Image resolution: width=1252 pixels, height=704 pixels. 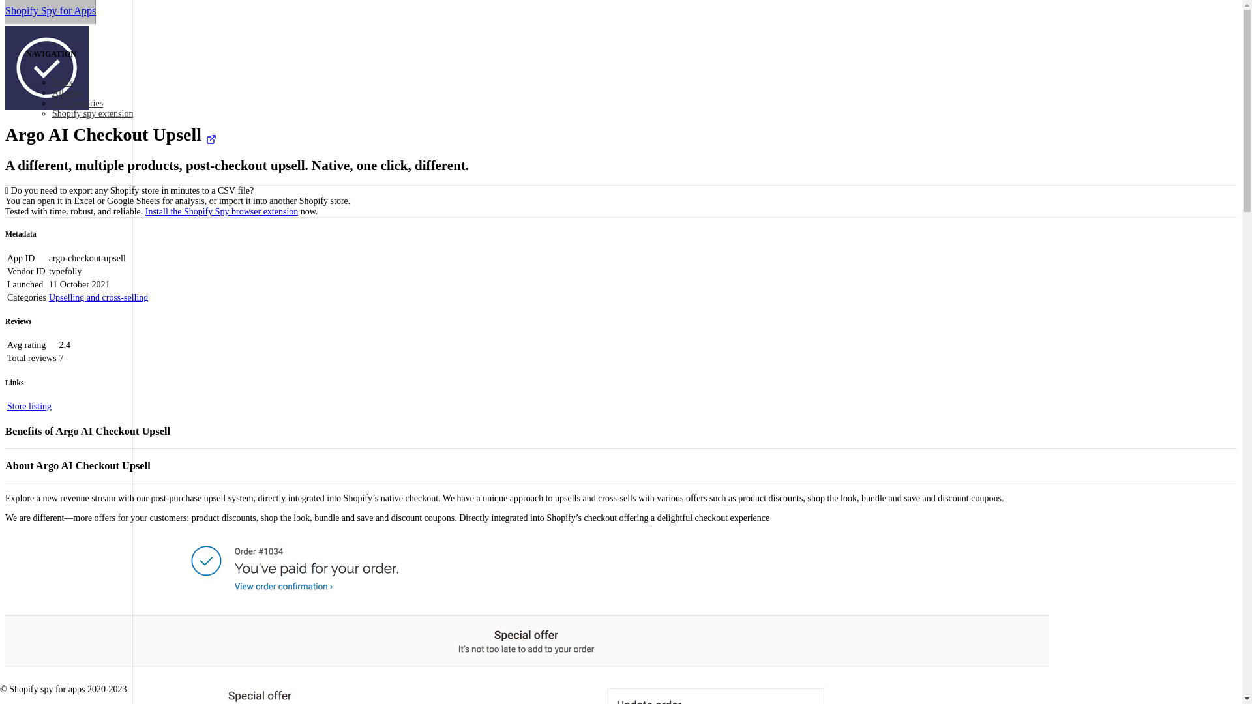 What do you see at coordinates (50, 12) in the screenshot?
I see `Shopify Spy for Apps` at bounding box center [50, 12].